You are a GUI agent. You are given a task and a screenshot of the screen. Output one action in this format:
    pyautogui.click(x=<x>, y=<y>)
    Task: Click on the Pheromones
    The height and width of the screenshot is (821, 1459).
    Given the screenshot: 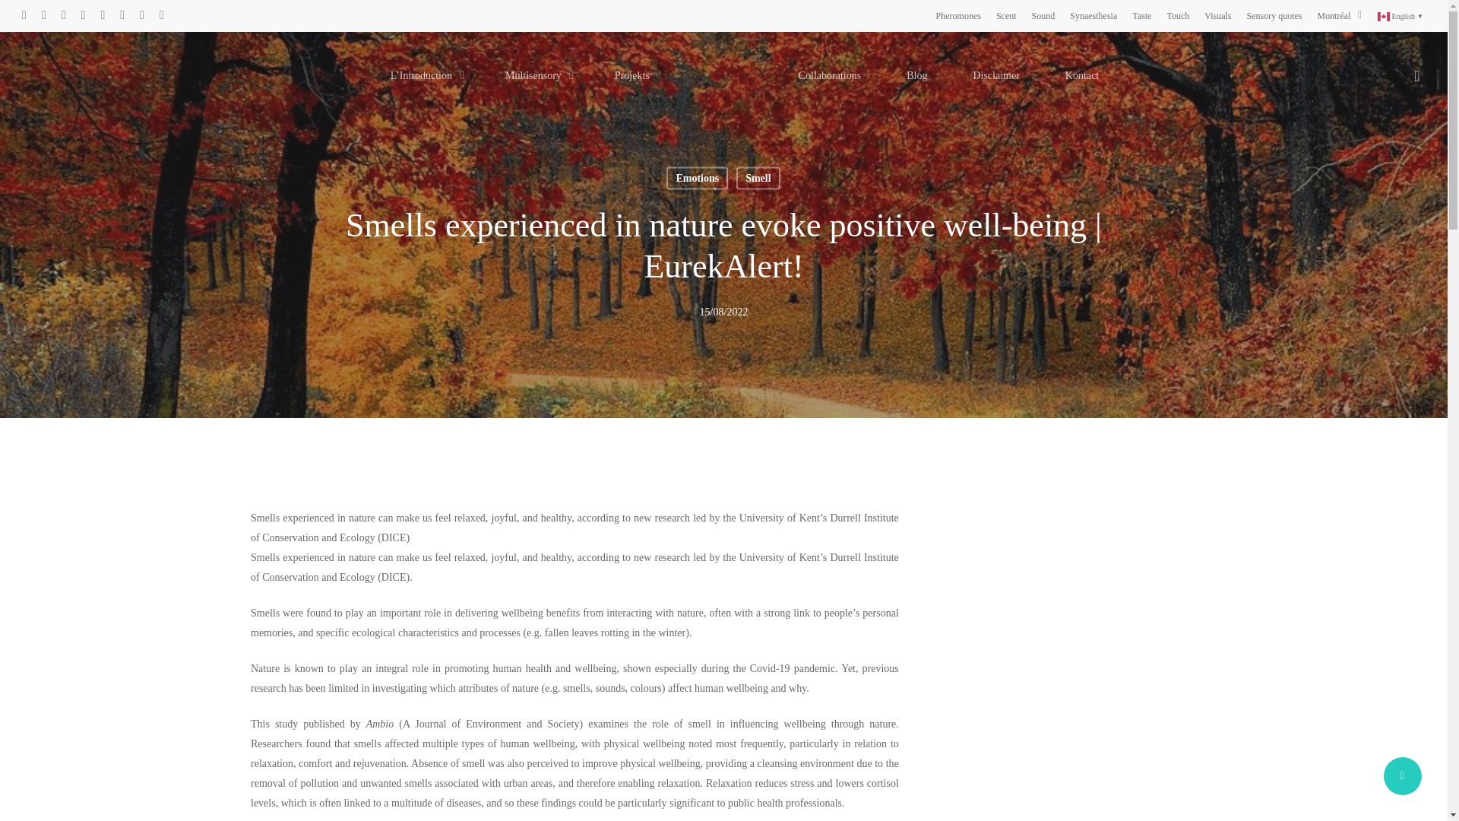 What is the action you would take?
    pyautogui.click(x=958, y=15)
    